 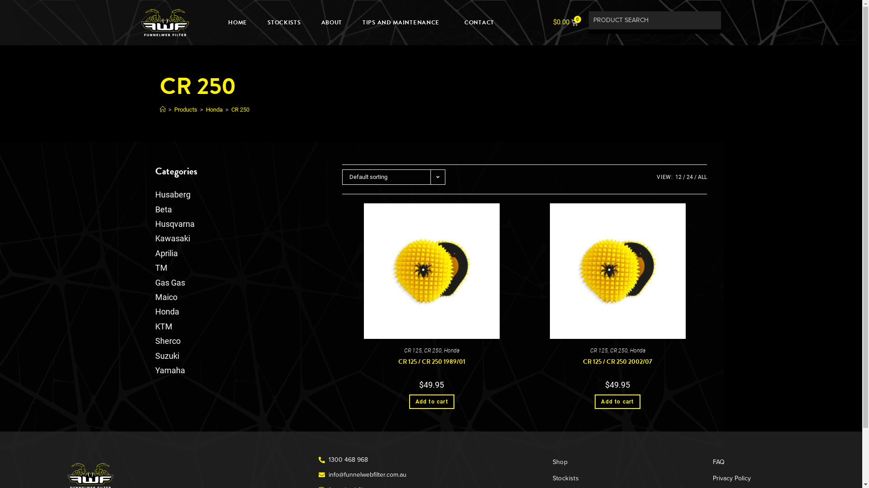 I want to click on Honda, so click(x=167, y=312).